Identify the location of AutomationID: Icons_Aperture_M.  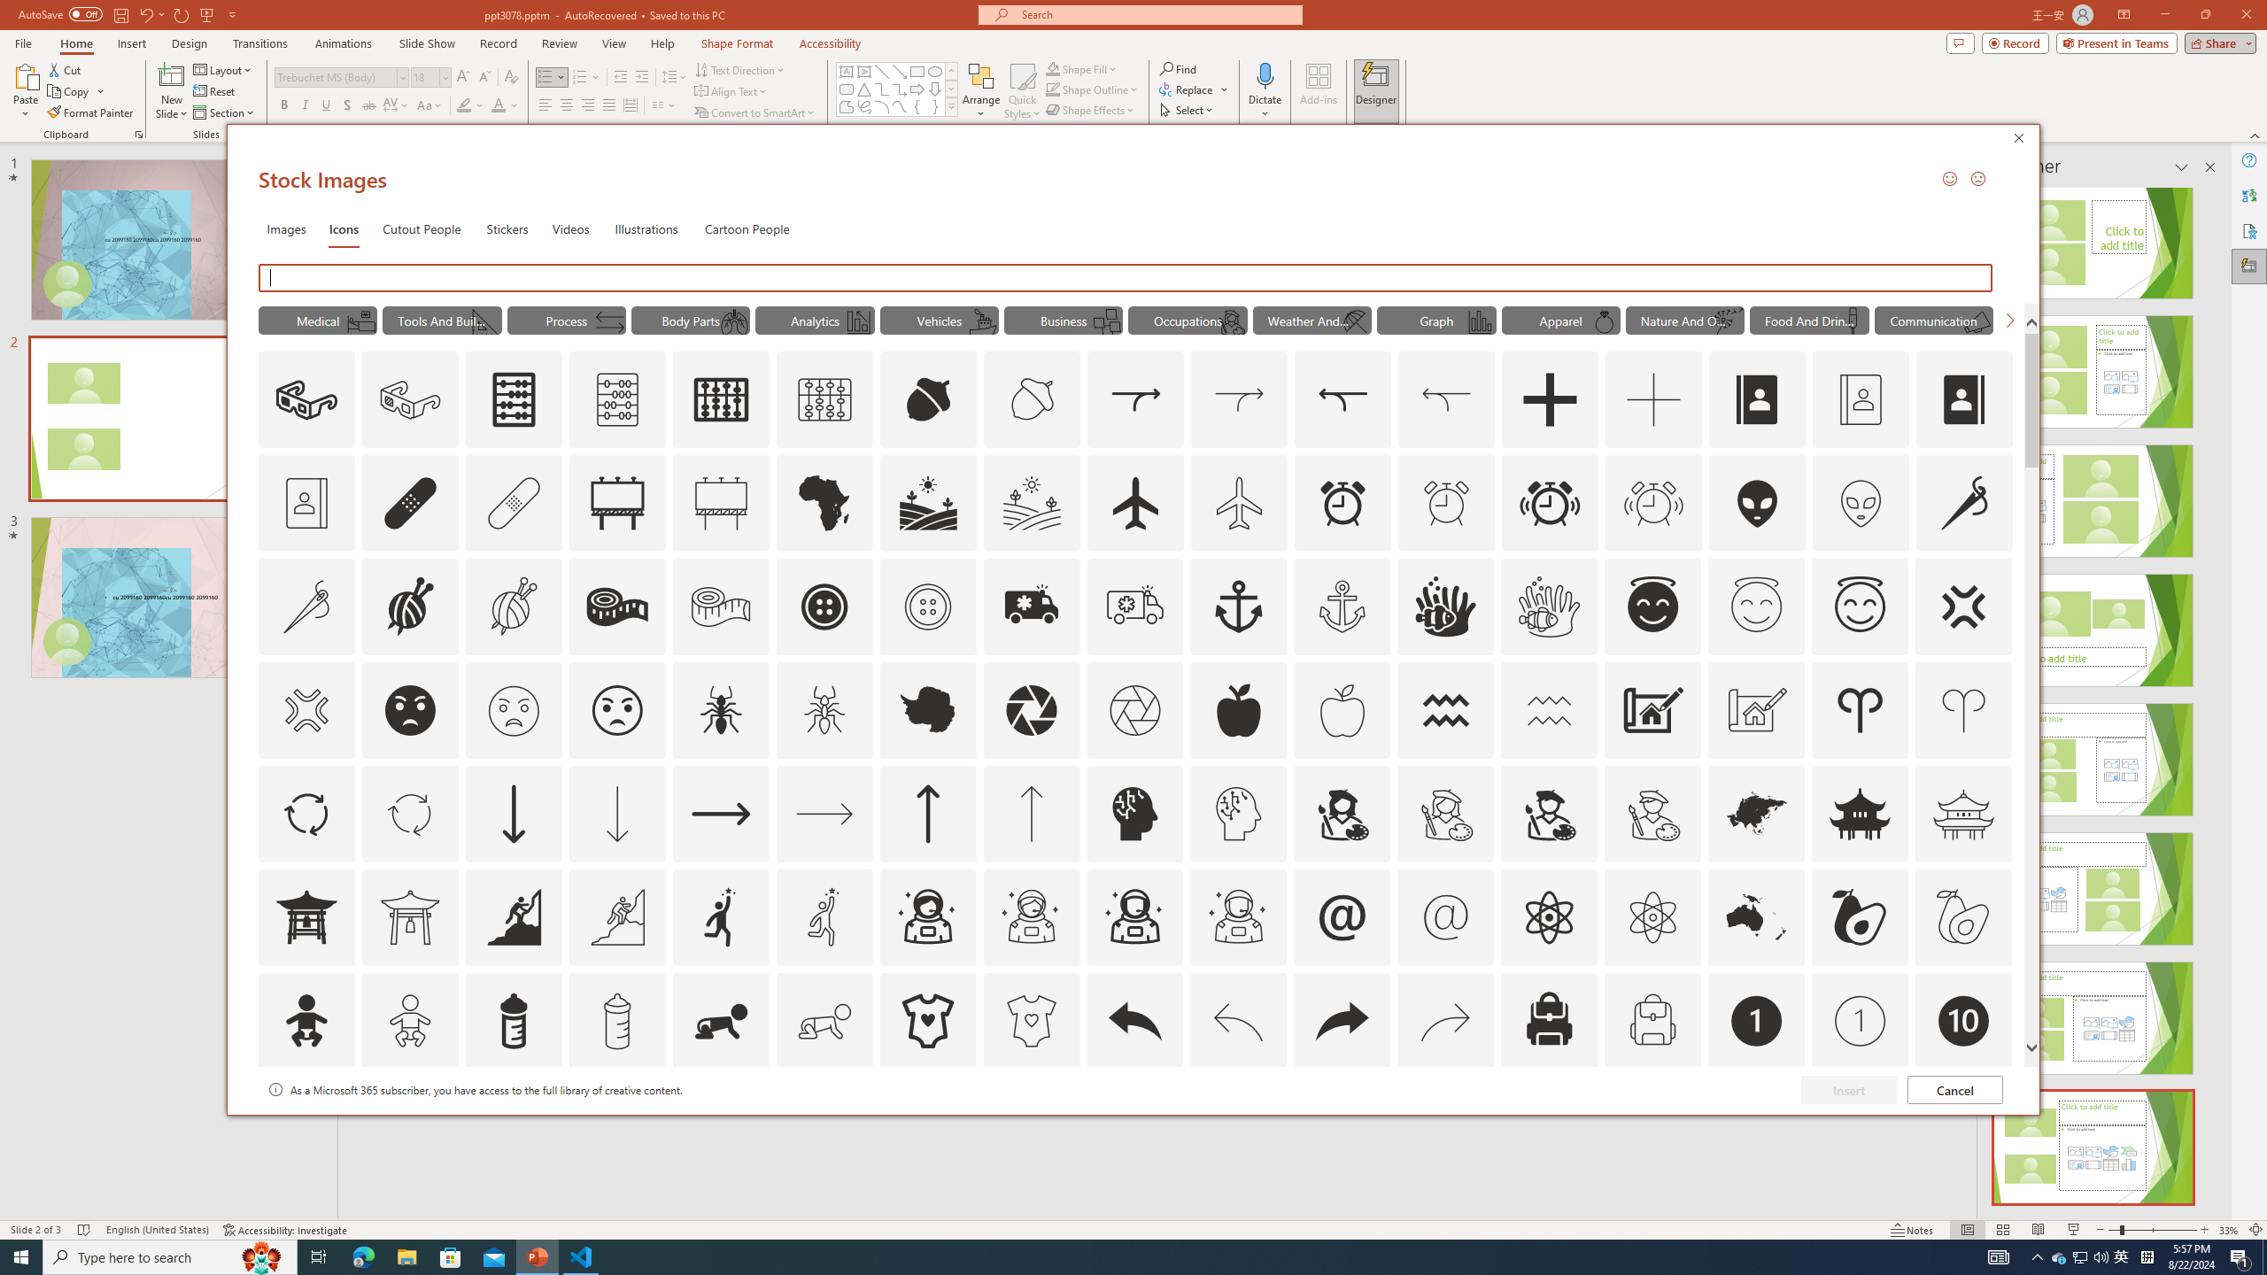
(1135, 710).